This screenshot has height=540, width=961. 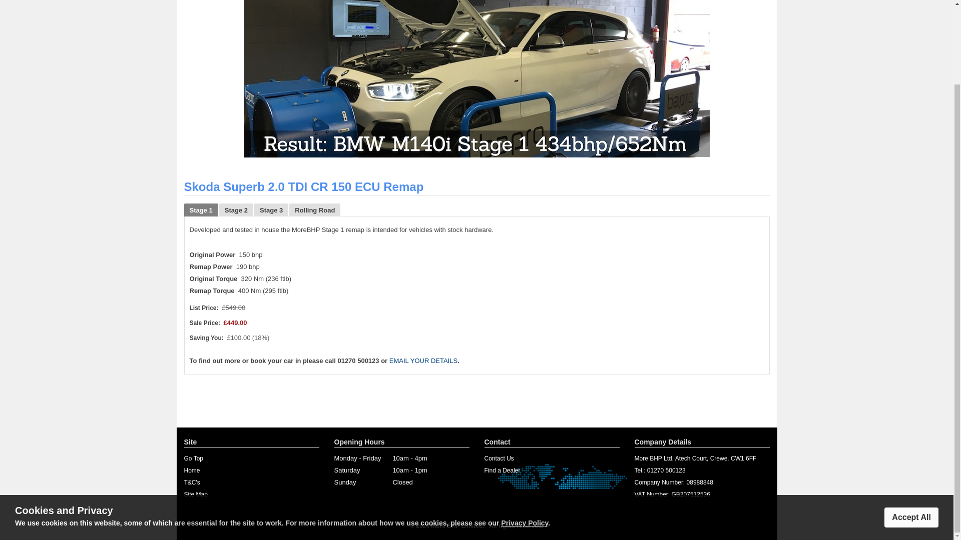 I want to click on Stage 3, so click(x=271, y=210).